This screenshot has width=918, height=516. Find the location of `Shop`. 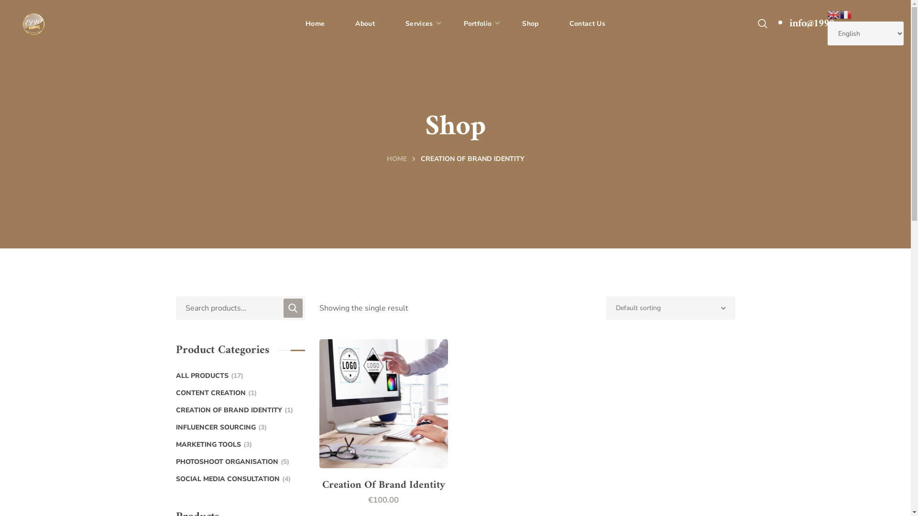

Shop is located at coordinates (530, 24).